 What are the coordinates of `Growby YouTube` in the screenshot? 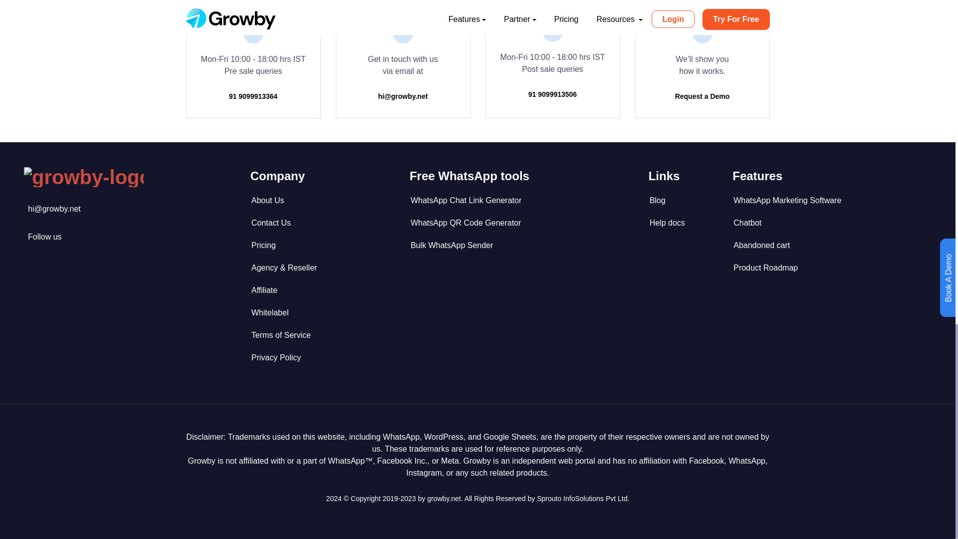 It's located at (45, 237).